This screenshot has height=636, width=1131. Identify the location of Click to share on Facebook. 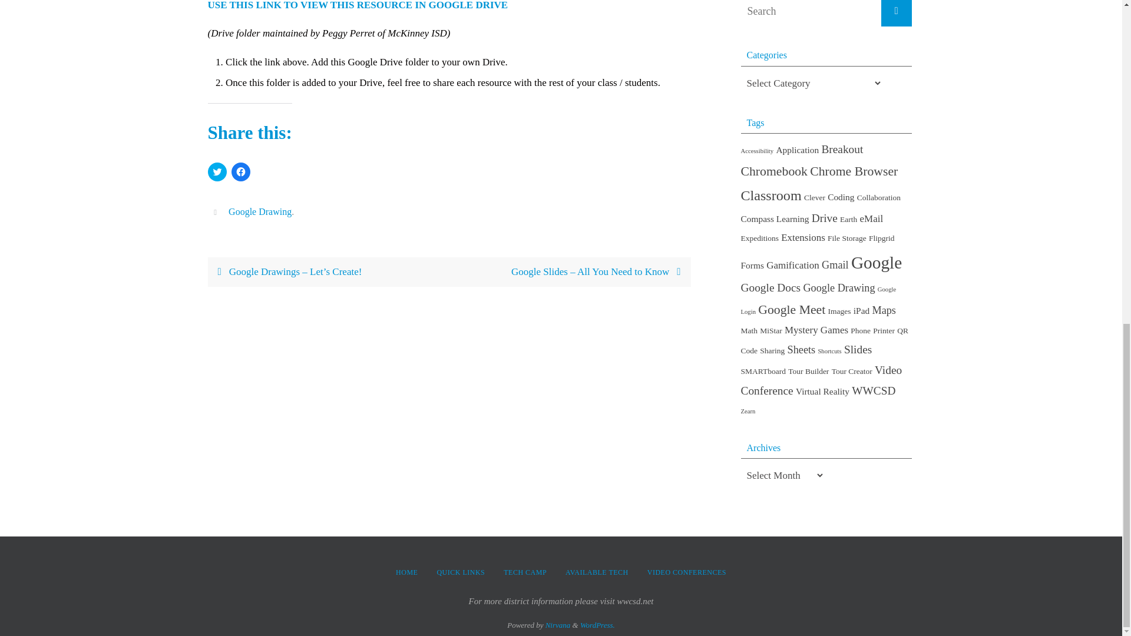
(240, 172).